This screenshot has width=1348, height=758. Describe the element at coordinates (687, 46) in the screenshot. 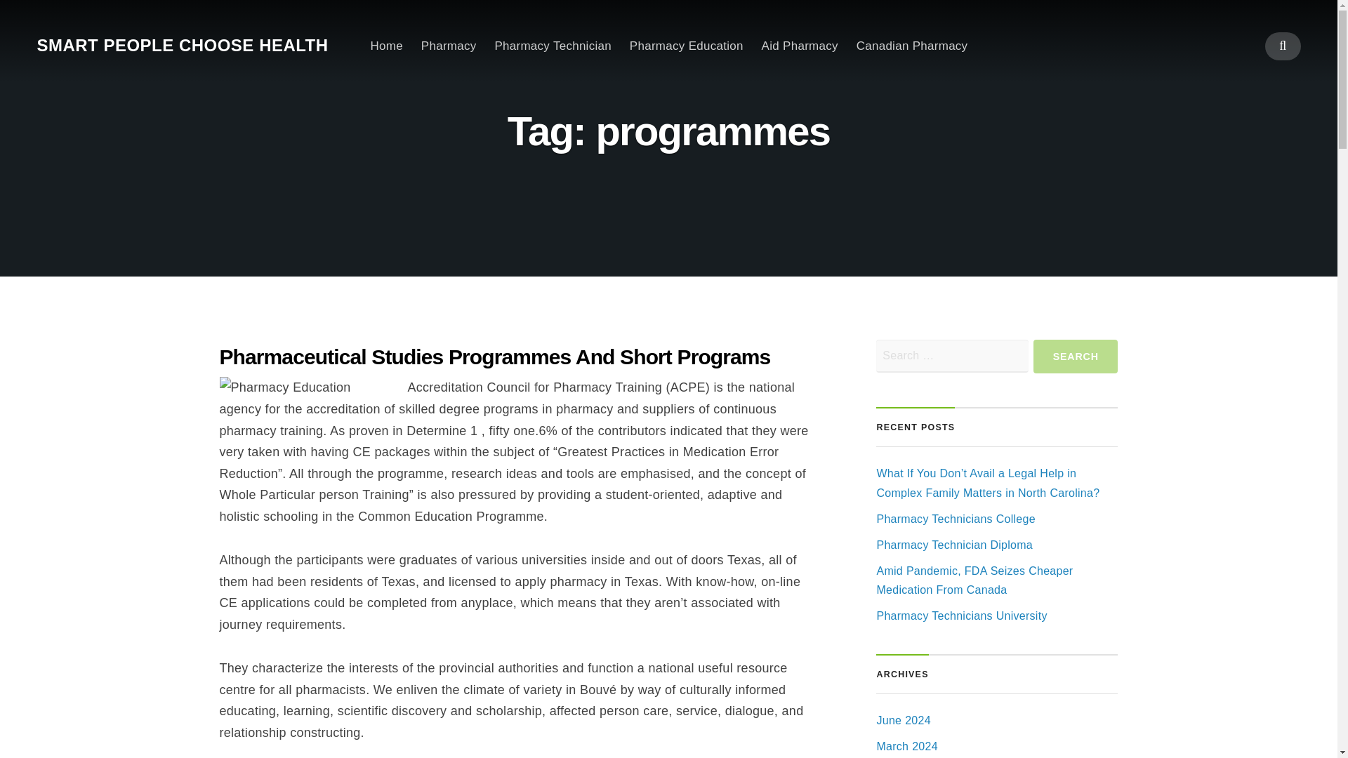

I see `Pharmacy Education` at that location.